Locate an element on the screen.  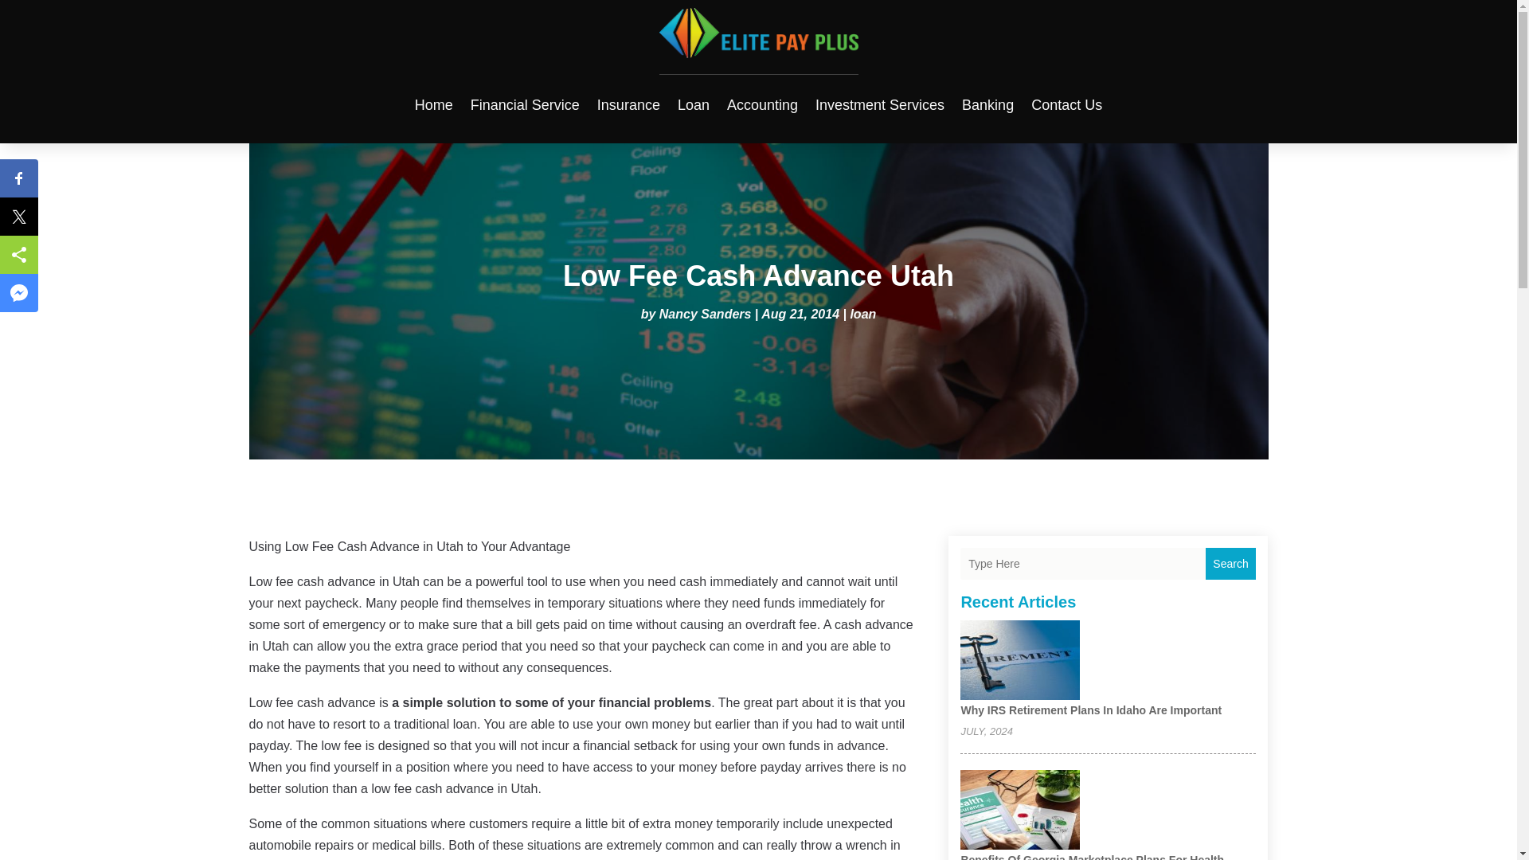
Investment Services is located at coordinates (879, 104).